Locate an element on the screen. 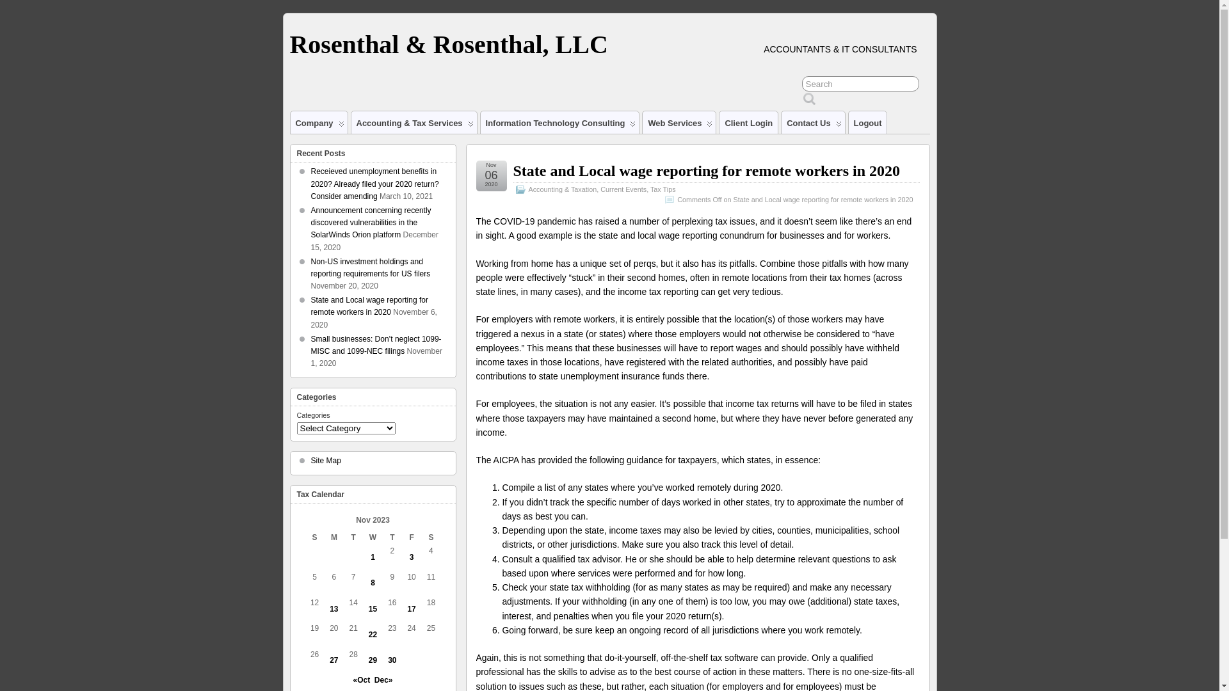 The width and height of the screenshot is (1229, 691). Logout is located at coordinates (868, 123).